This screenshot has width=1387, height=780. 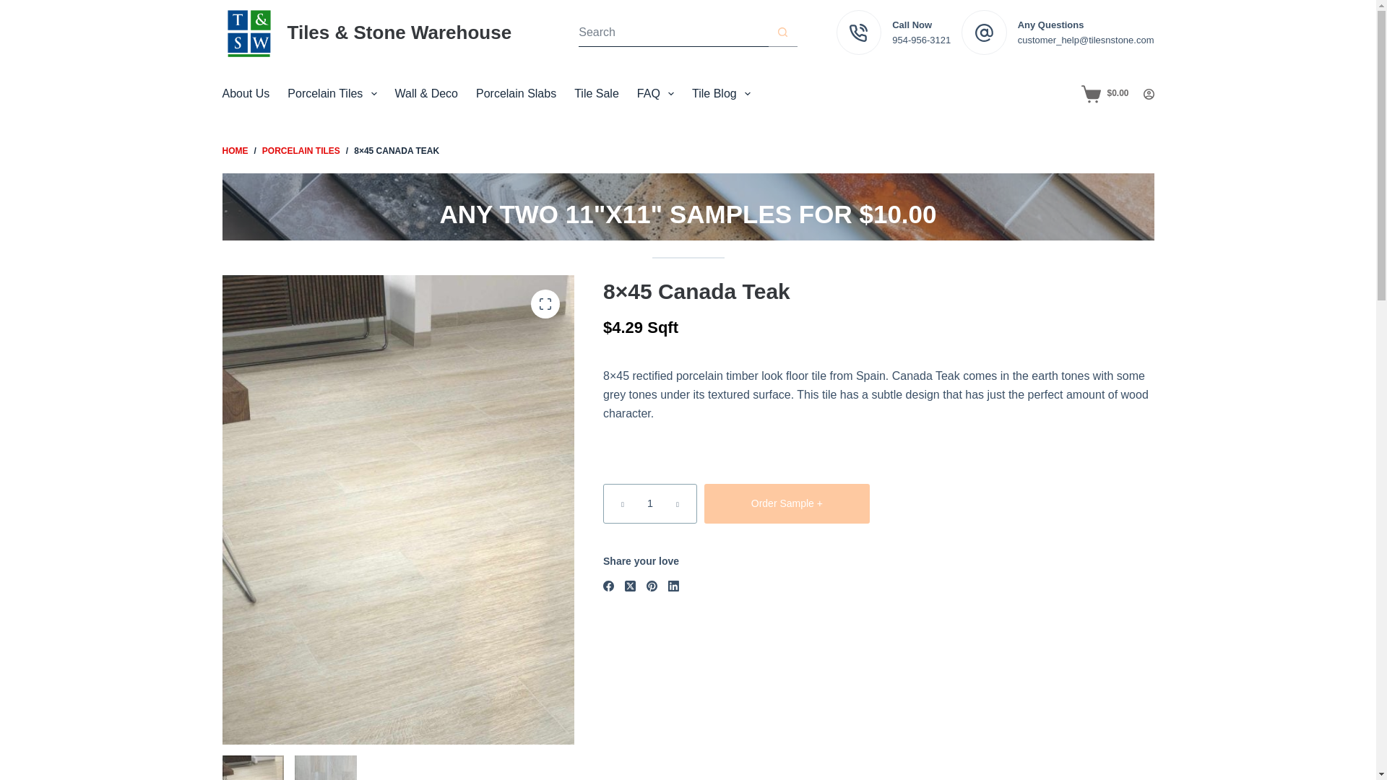 I want to click on canada-teak, so click(x=325, y=768).